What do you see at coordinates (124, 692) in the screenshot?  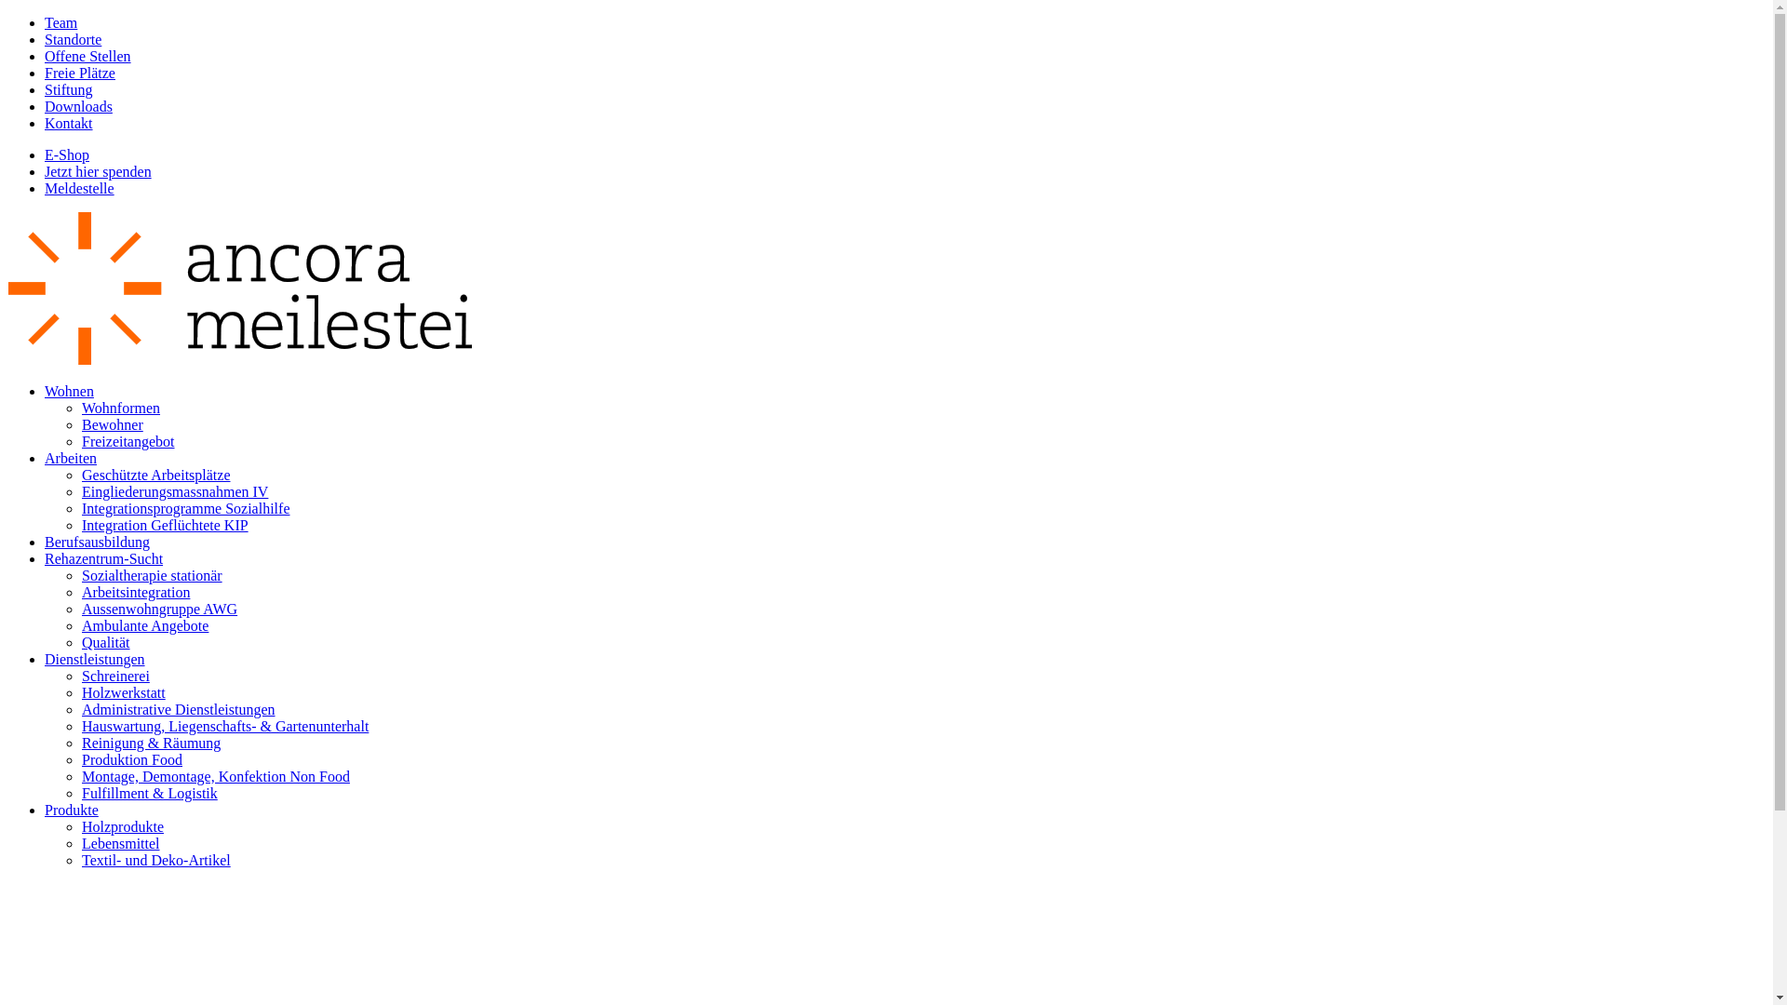 I see `Holzwerkstatt` at bounding box center [124, 692].